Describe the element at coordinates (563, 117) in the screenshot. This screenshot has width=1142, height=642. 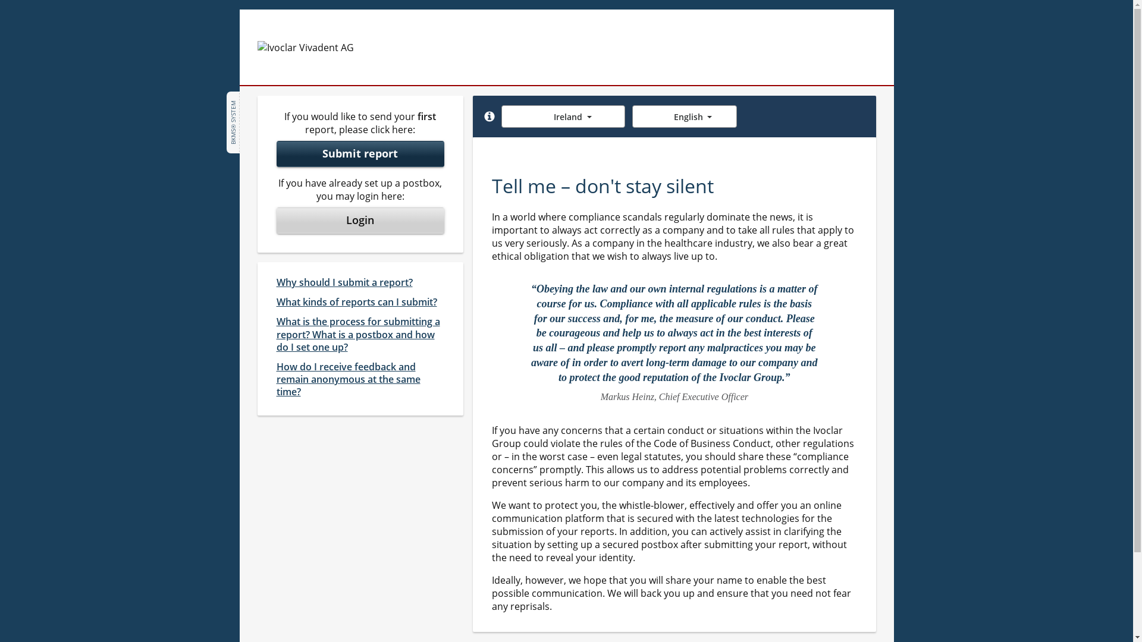
I see `Ireland` at that location.